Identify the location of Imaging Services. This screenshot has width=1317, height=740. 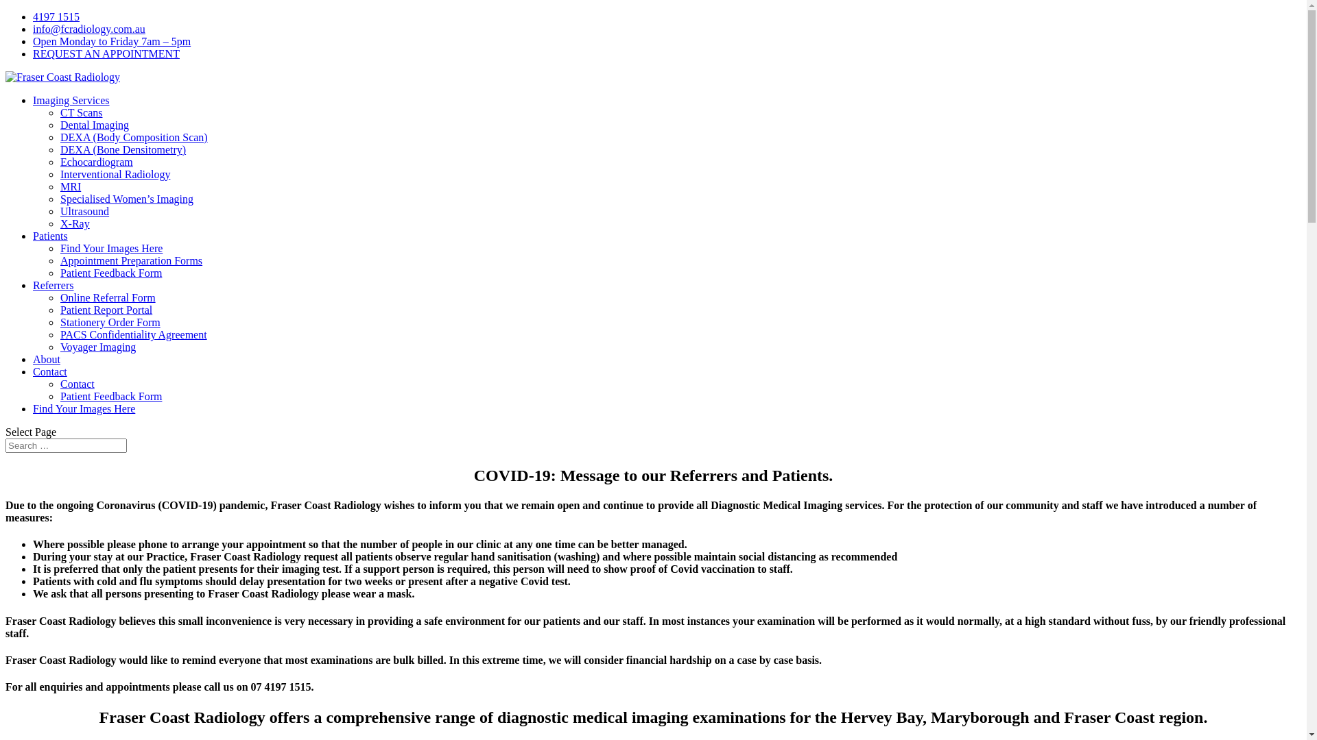
(71, 100).